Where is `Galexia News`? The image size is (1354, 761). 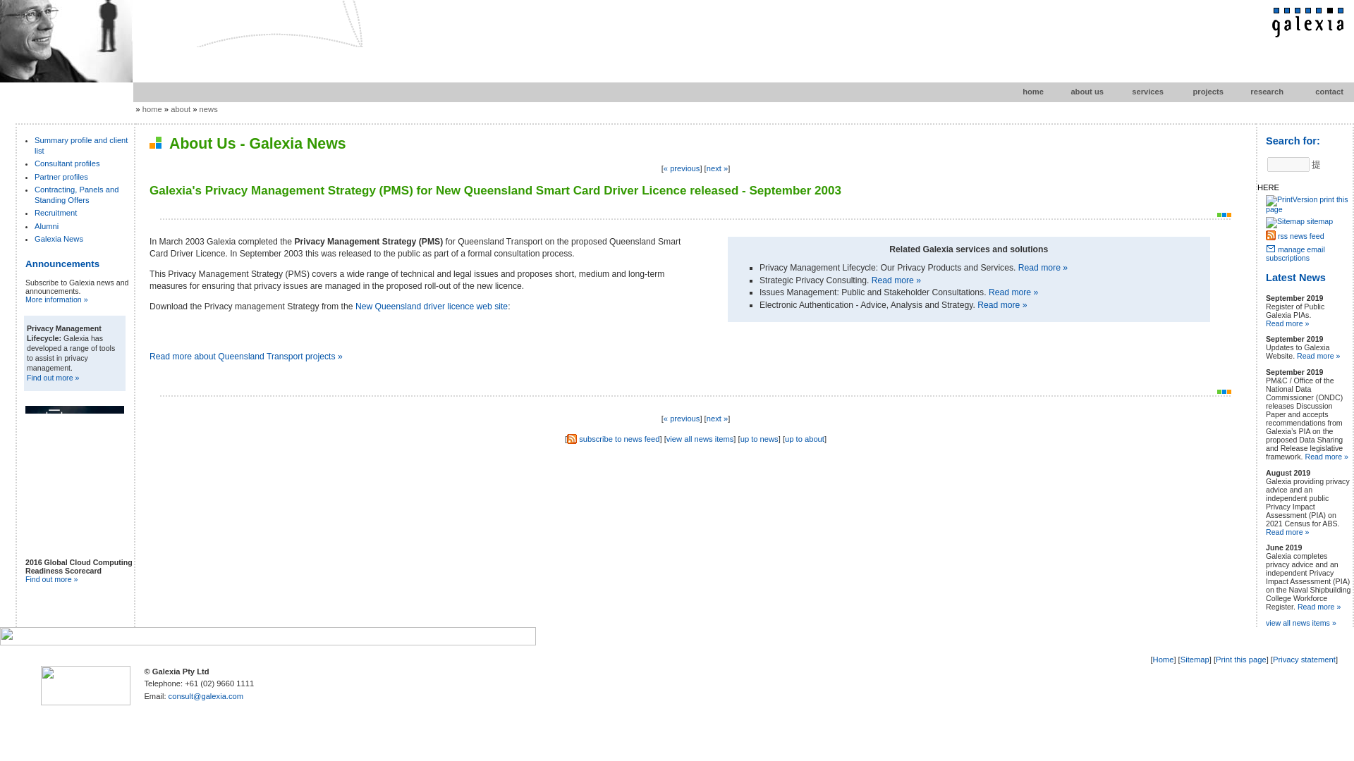
Galexia News is located at coordinates (59, 238).